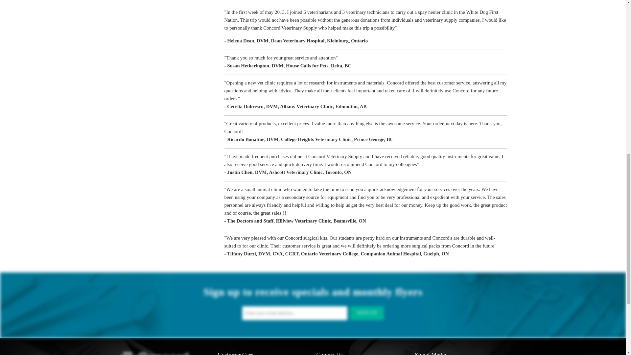  I want to click on Sign Up, so click(367, 313).